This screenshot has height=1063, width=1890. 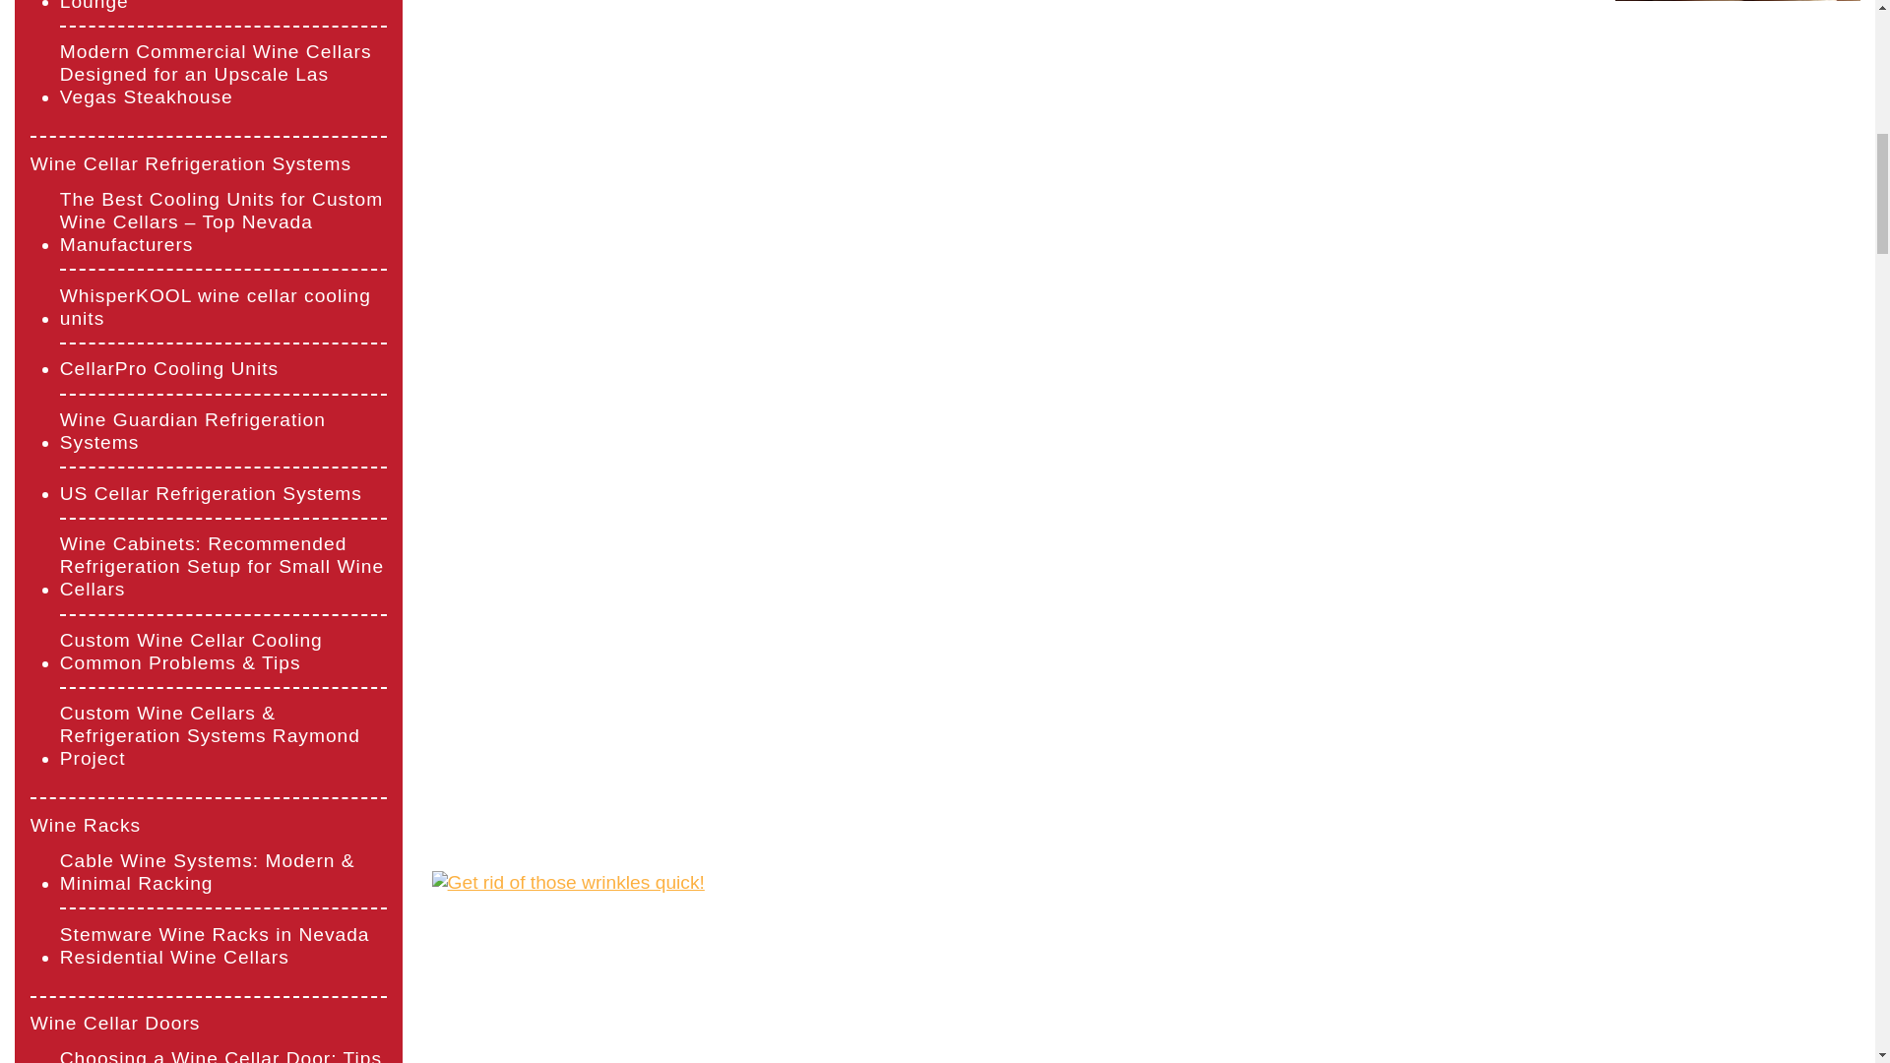 What do you see at coordinates (114, 1023) in the screenshot?
I see `Wine Cellar Doors` at bounding box center [114, 1023].